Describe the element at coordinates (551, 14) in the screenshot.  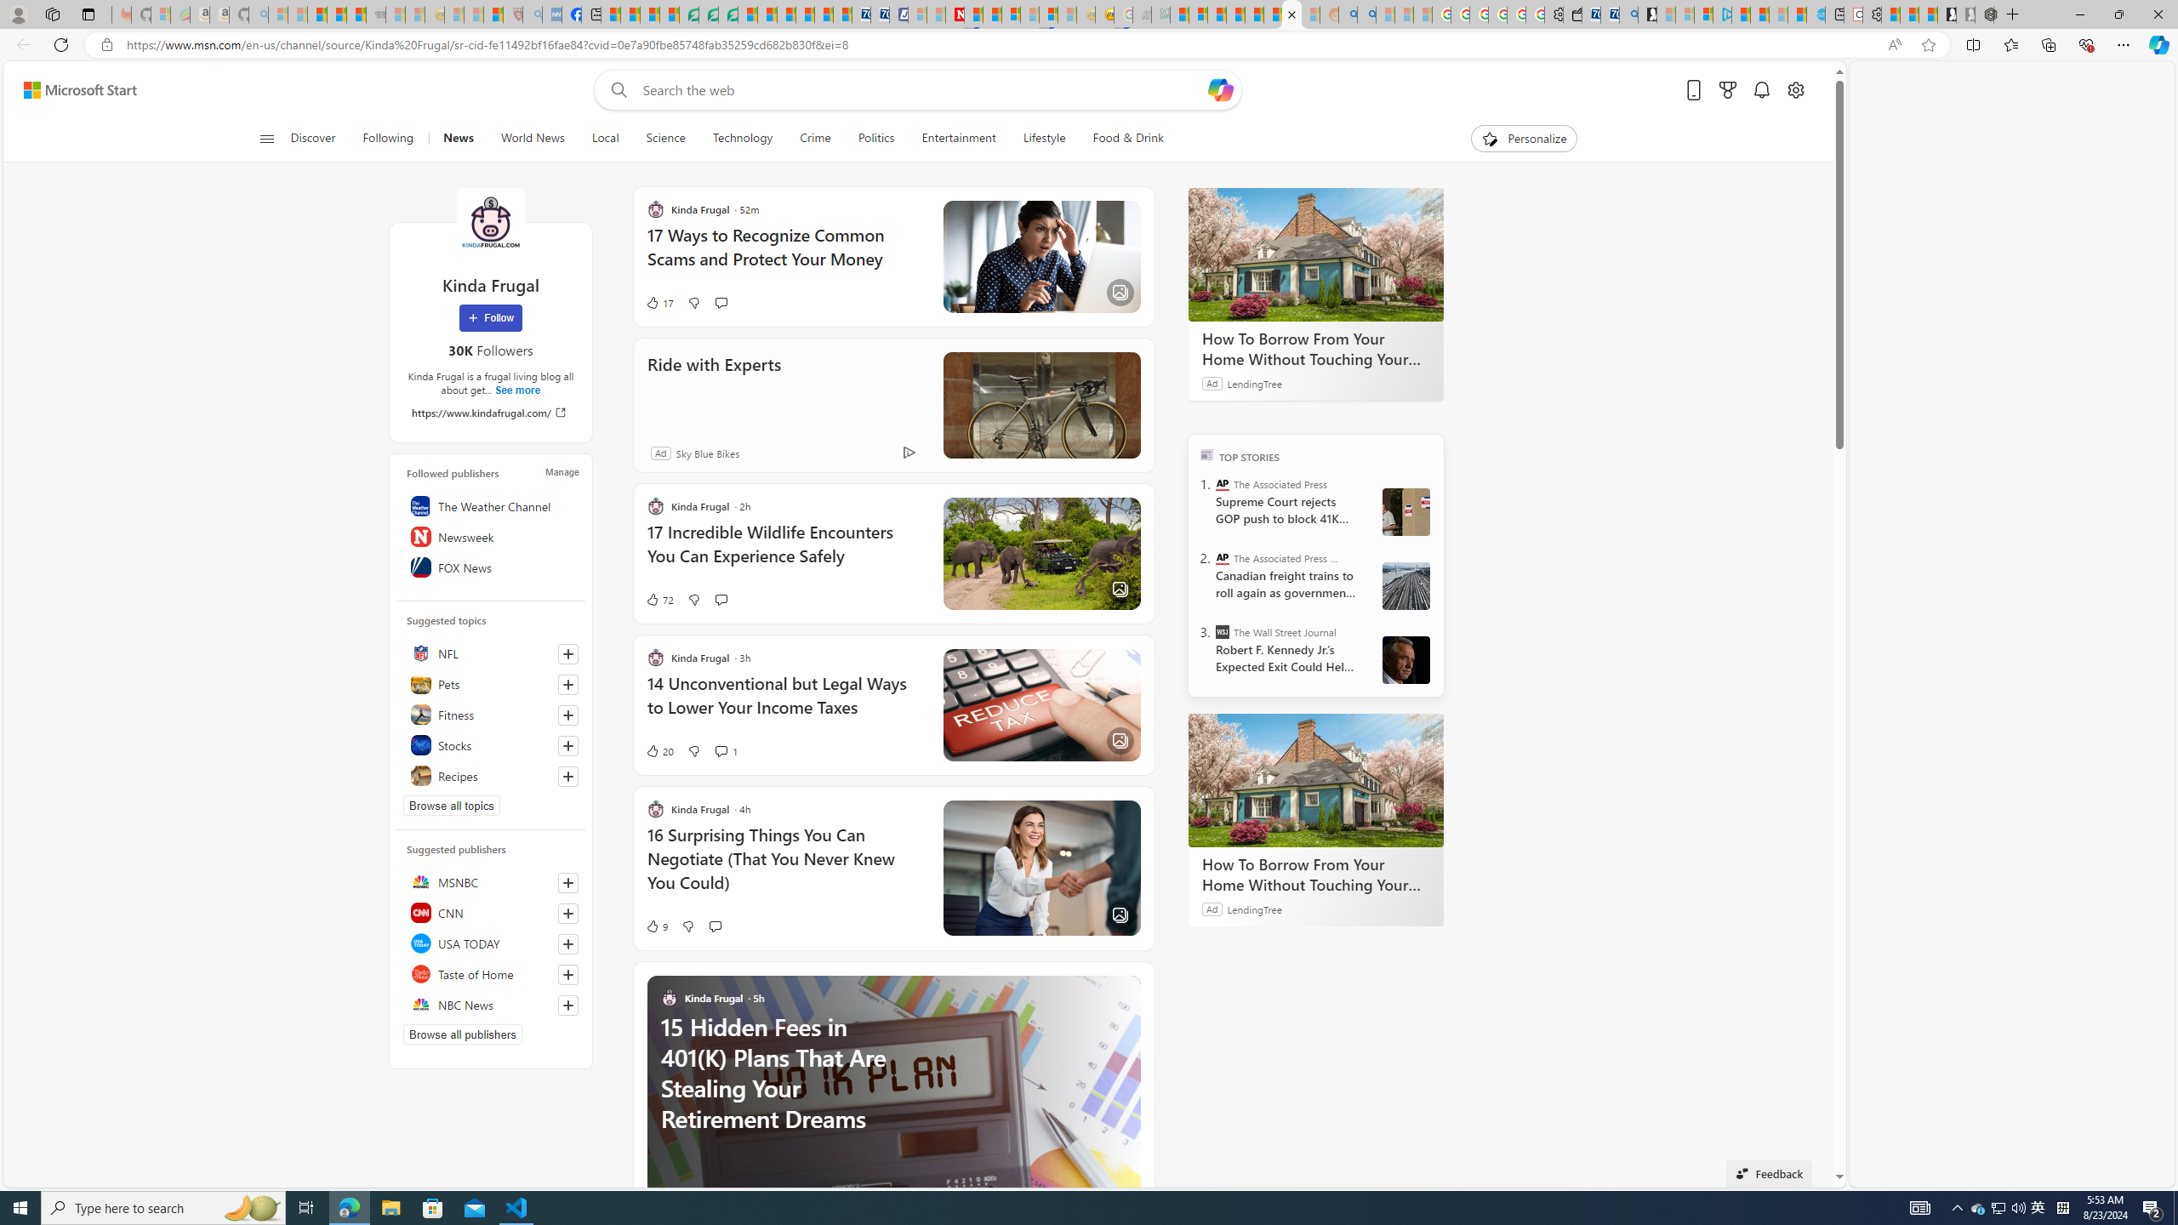
I see `NCL Adult Asthma Inhaler Choice Guideline - Sleeping` at that location.